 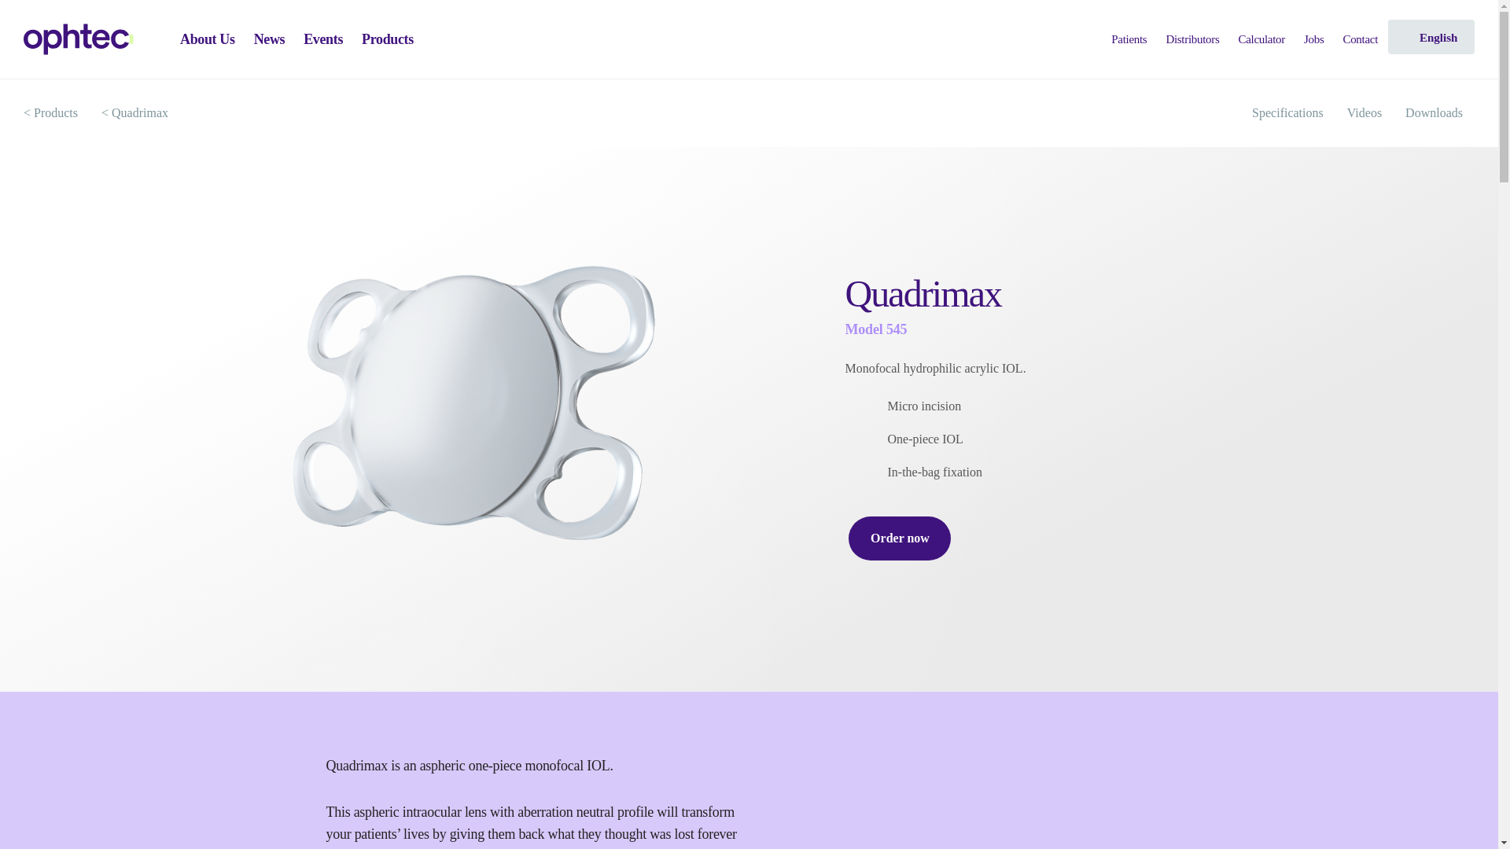 I want to click on Downloads, so click(x=1434, y=113).